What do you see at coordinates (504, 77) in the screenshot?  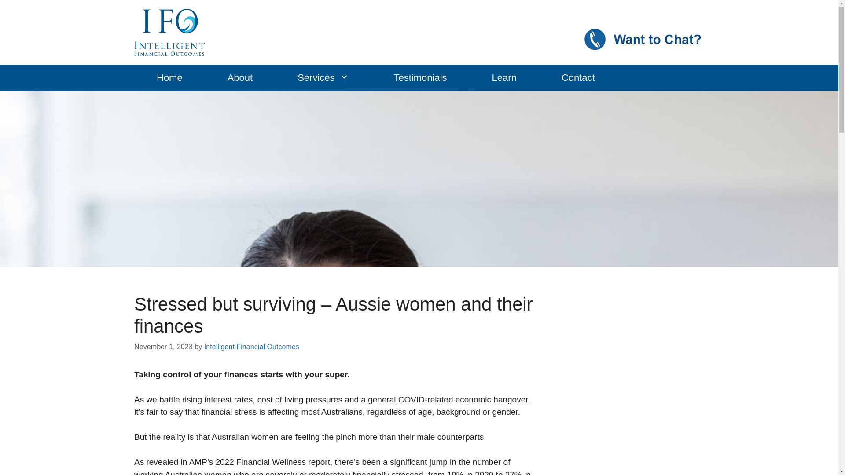 I see `Learn` at bounding box center [504, 77].